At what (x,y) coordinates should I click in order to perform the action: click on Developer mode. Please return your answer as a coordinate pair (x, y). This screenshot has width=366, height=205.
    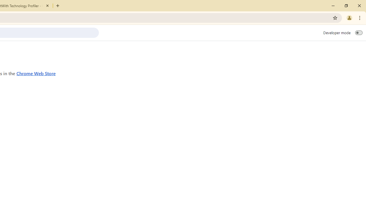
    Looking at the image, I should click on (359, 32).